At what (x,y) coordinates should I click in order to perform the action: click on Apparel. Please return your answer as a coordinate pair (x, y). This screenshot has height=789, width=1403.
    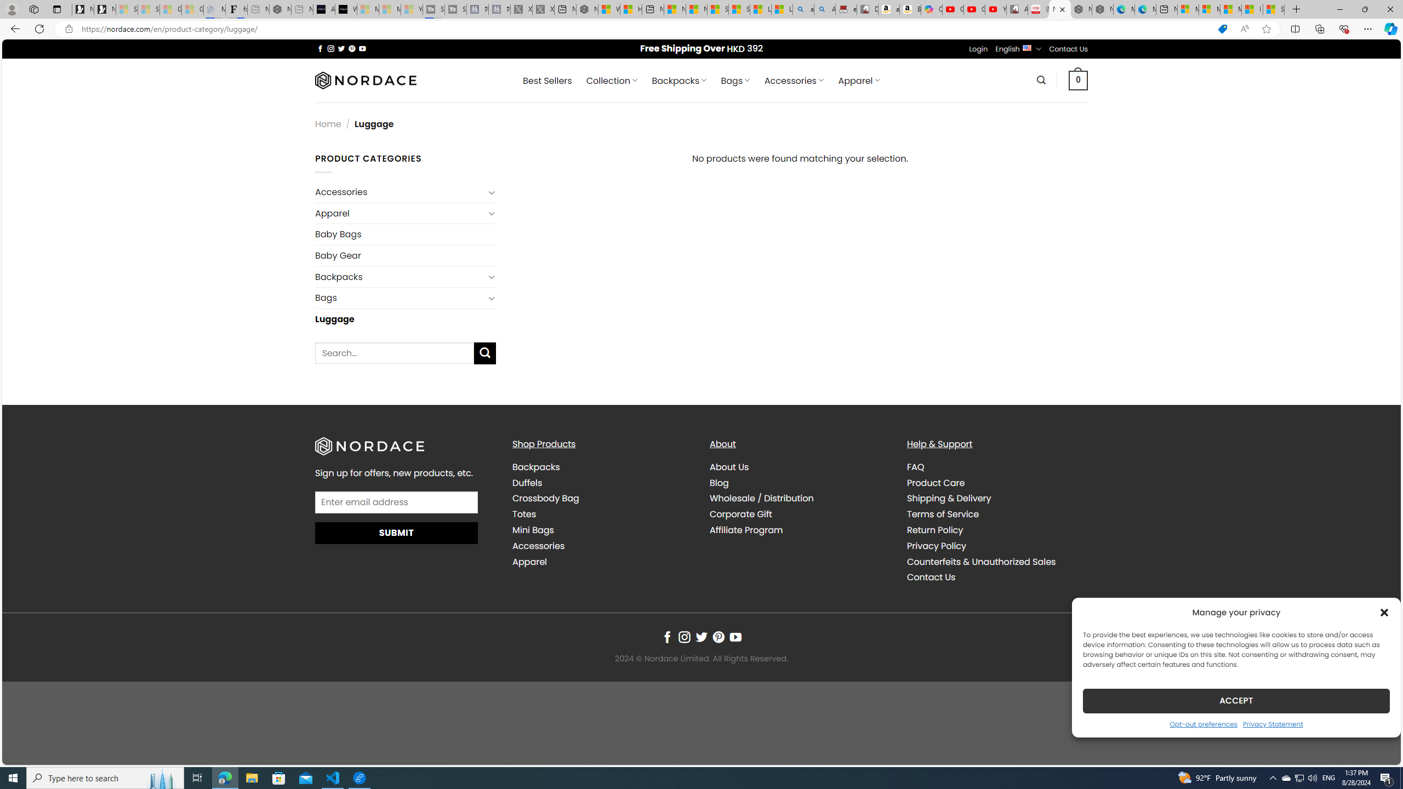
    Looking at the image, I should click on (529, 561).